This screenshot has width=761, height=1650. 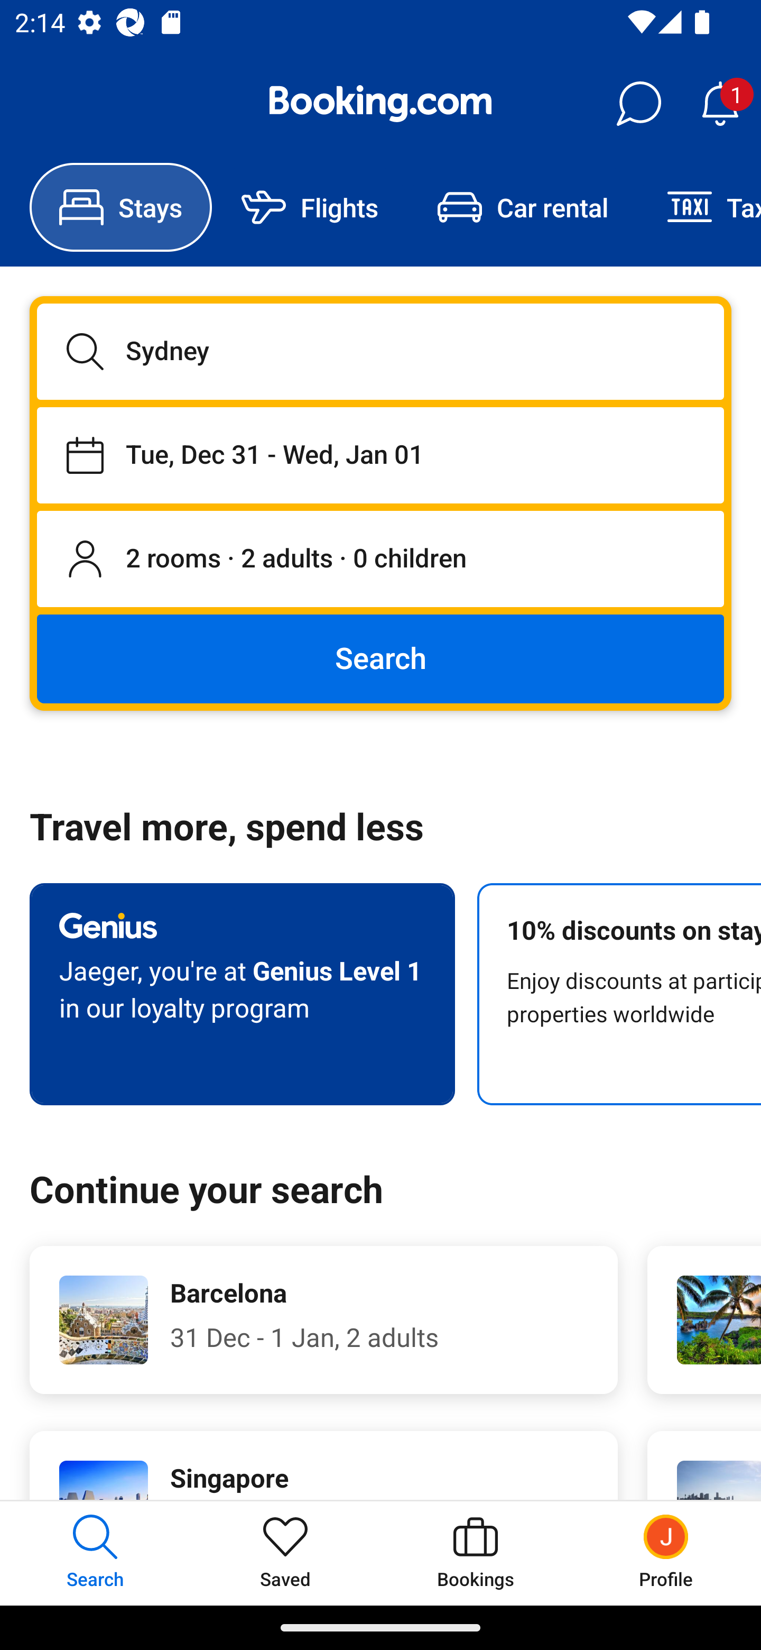 I want to click on Barcelona 31 Dec - 1 Jan, 2 adults, so click(x=323, y=1320).